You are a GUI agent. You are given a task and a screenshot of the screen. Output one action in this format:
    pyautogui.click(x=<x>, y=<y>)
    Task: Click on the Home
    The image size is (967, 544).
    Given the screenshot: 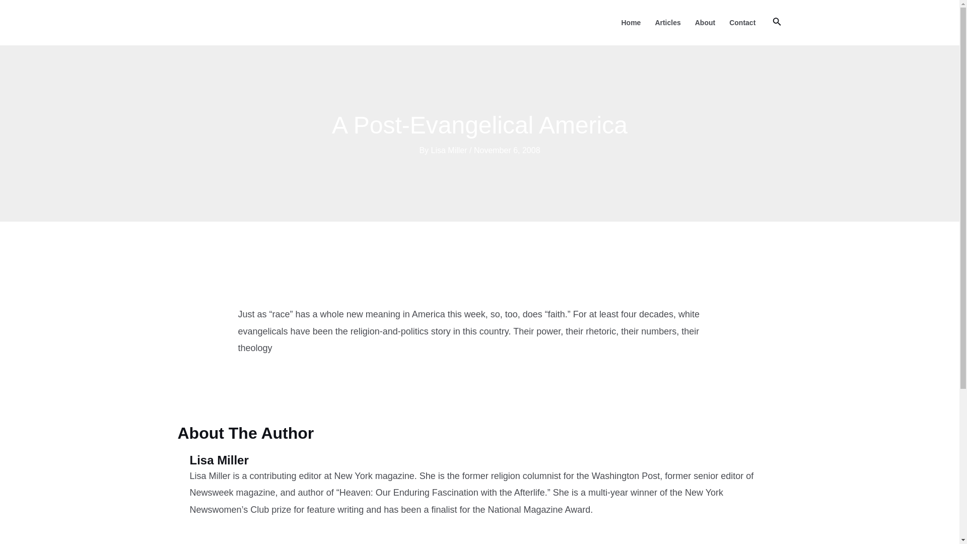 What is the action you would take?
    pyautogui.click(x=631, y=22)
    